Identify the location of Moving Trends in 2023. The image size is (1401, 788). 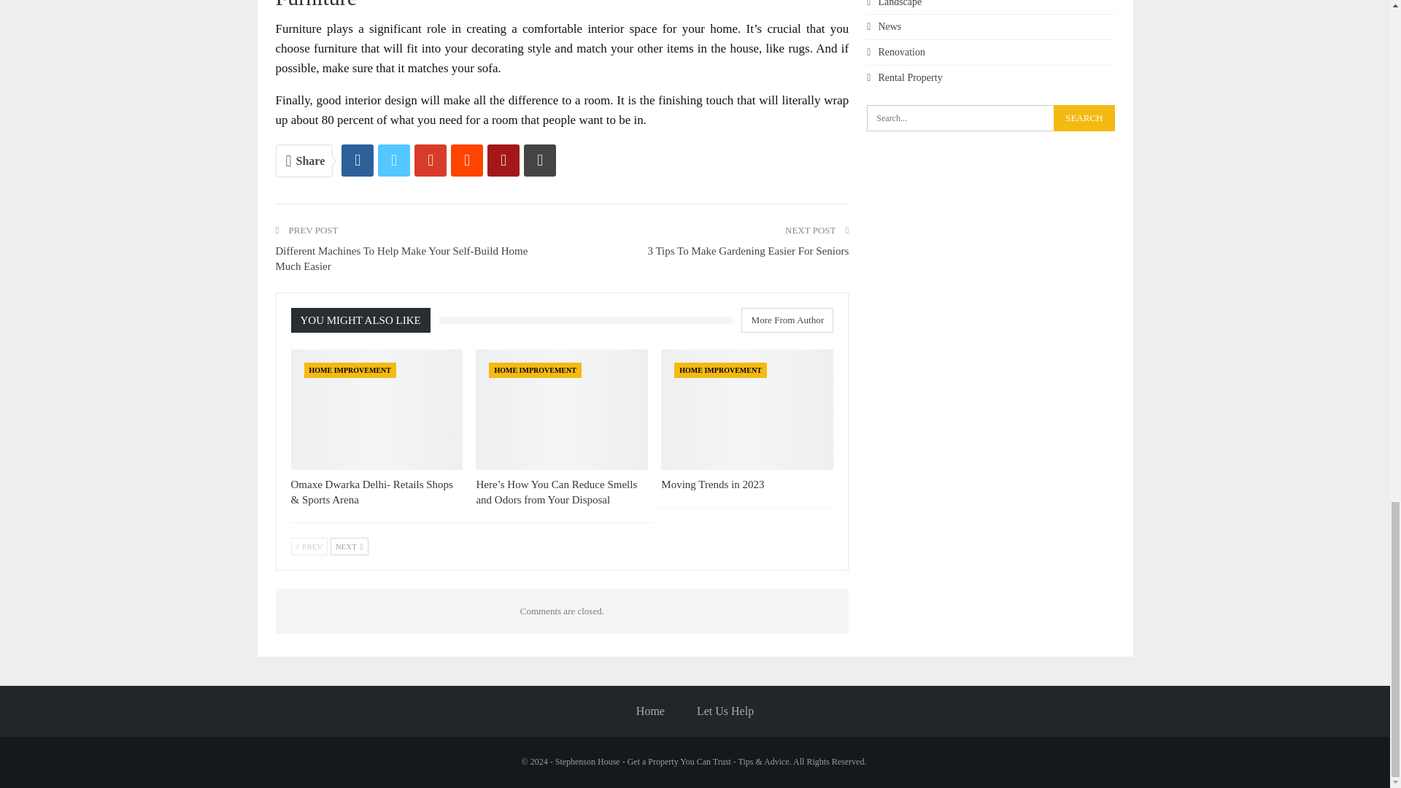
(712, 484).